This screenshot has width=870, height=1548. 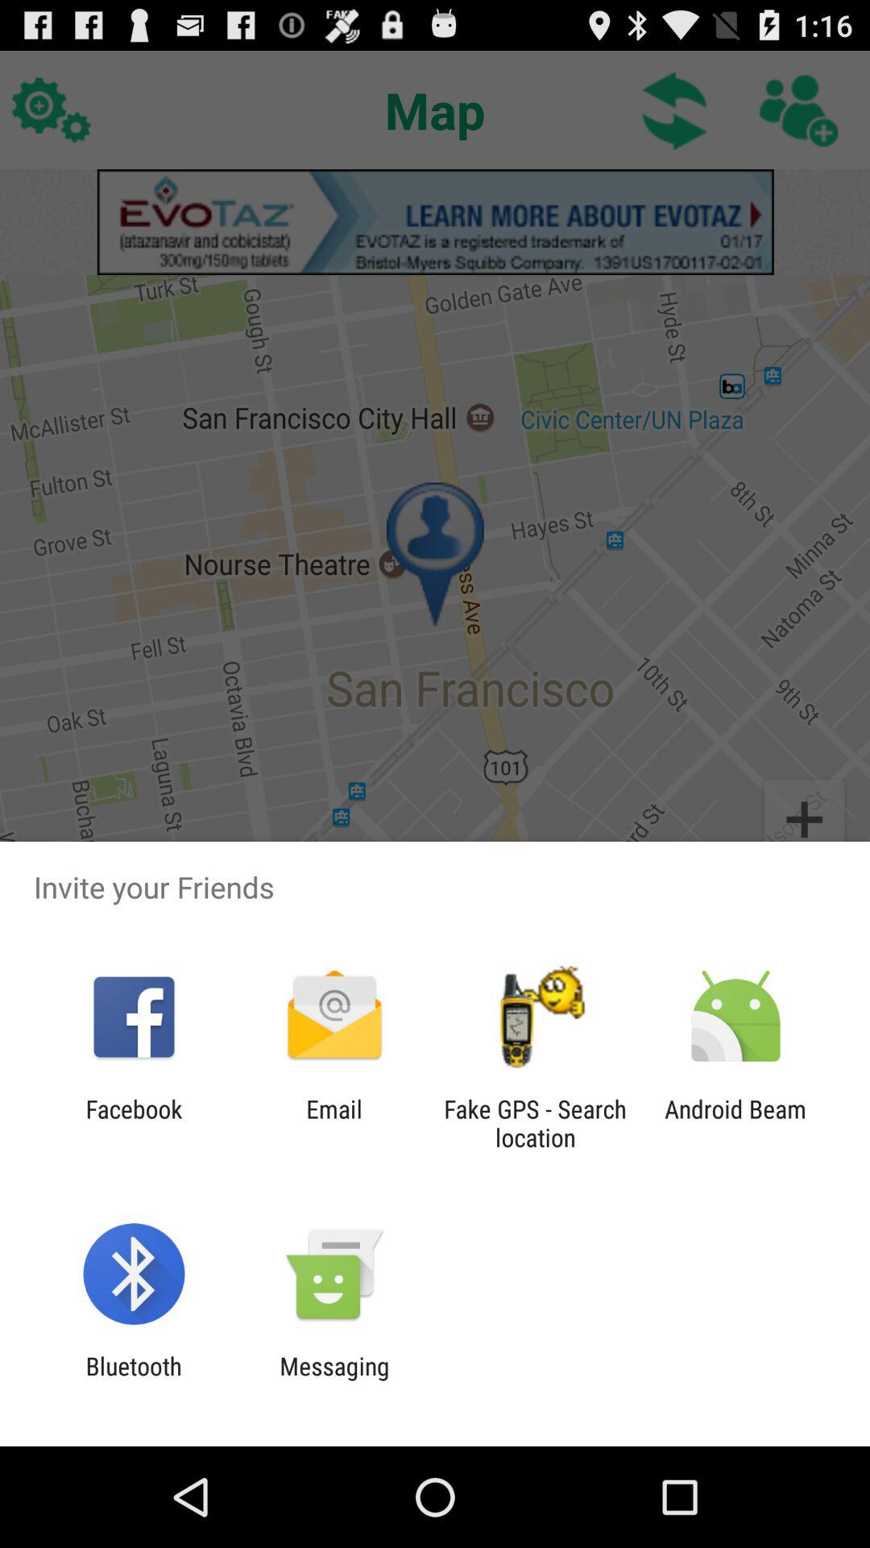 What do you see at coordinates (333, 1123) in the screenshot?
I see `open the item to the left of fake gps search item` at bounding box center [333, 1123].